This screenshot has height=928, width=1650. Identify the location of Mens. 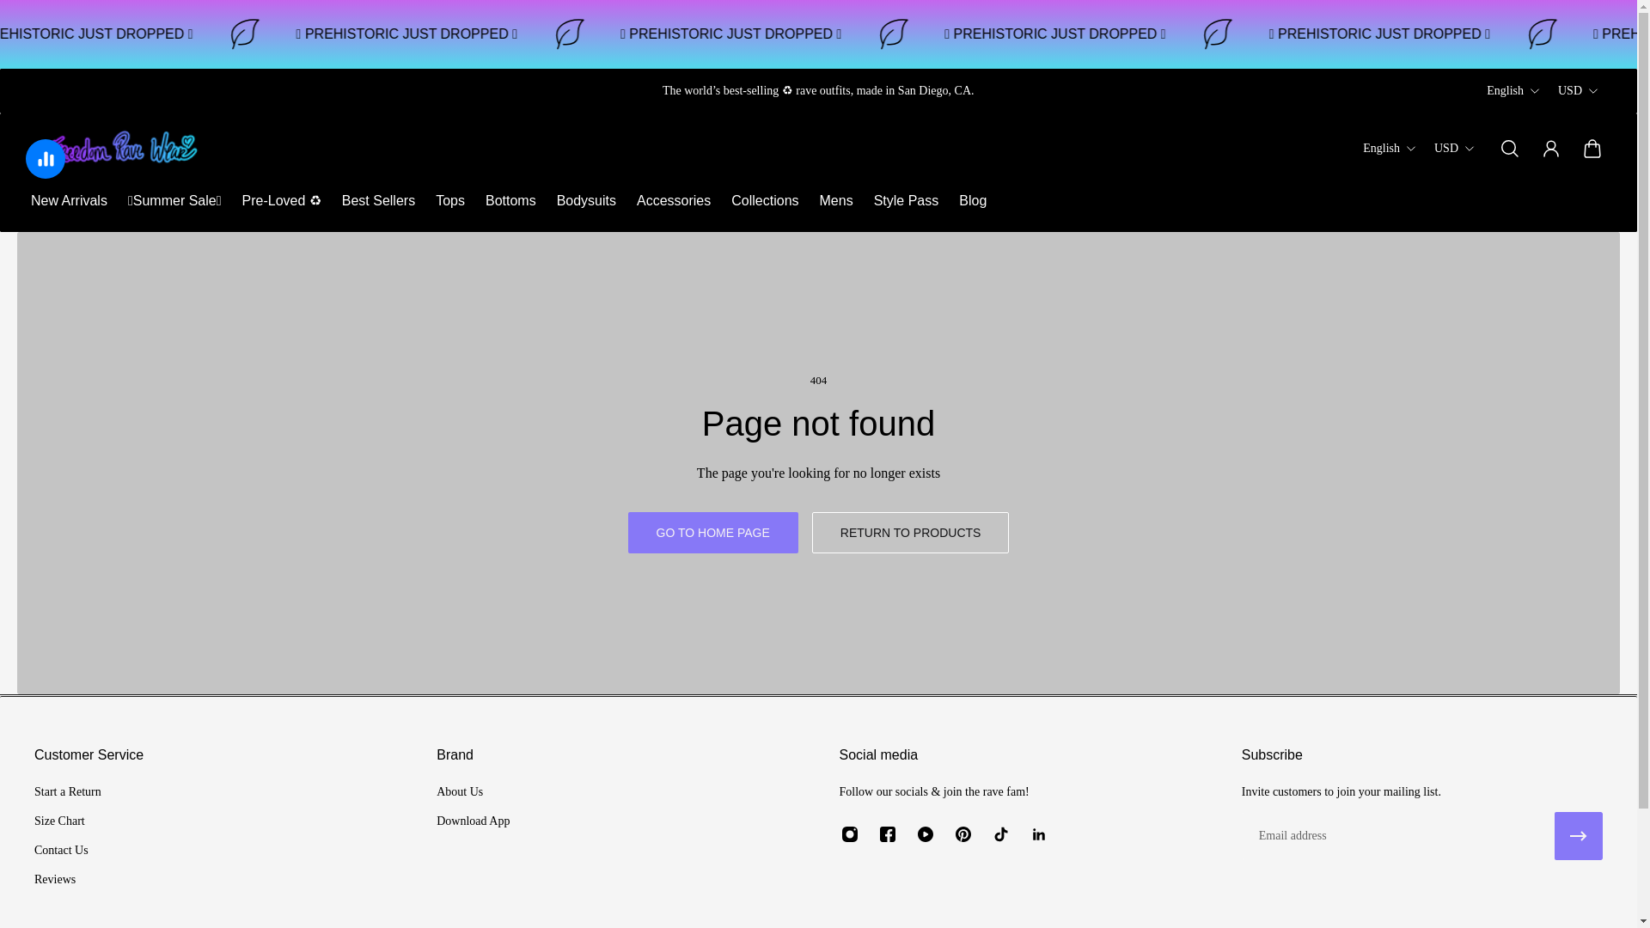
(836, 201).